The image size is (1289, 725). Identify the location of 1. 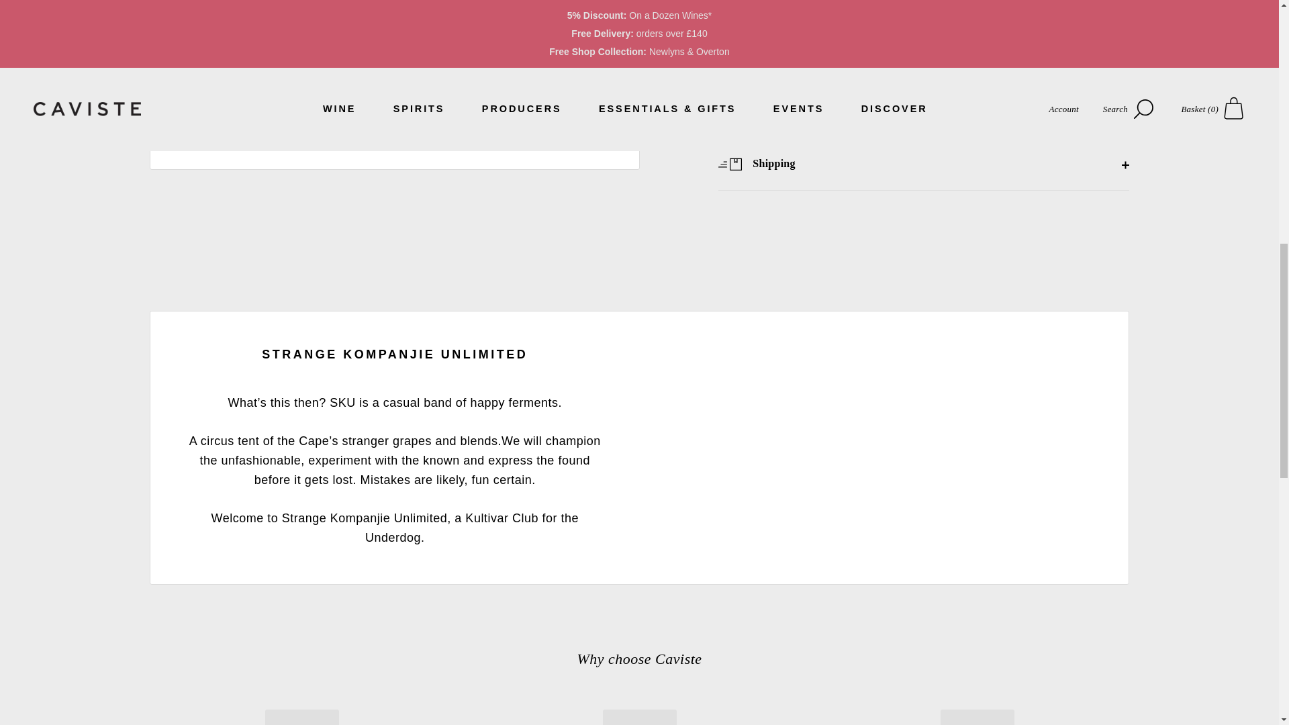
(761, 3).